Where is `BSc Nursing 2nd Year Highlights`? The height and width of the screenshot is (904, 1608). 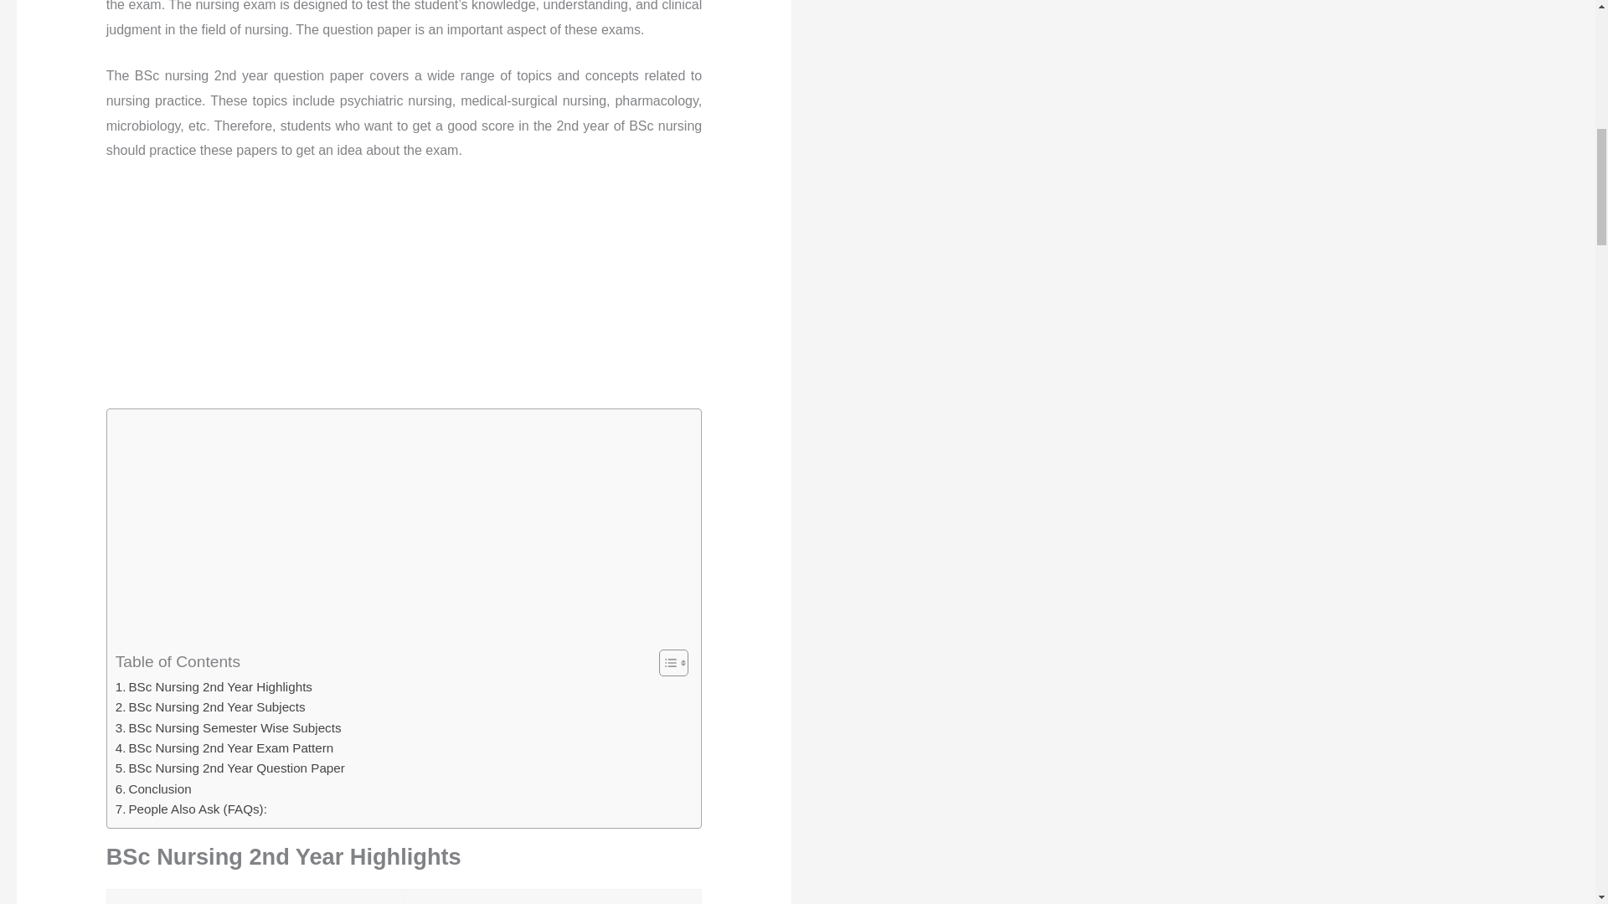 BSc Nursing 2nd Year Highlights is located at coordinates (214, 686).